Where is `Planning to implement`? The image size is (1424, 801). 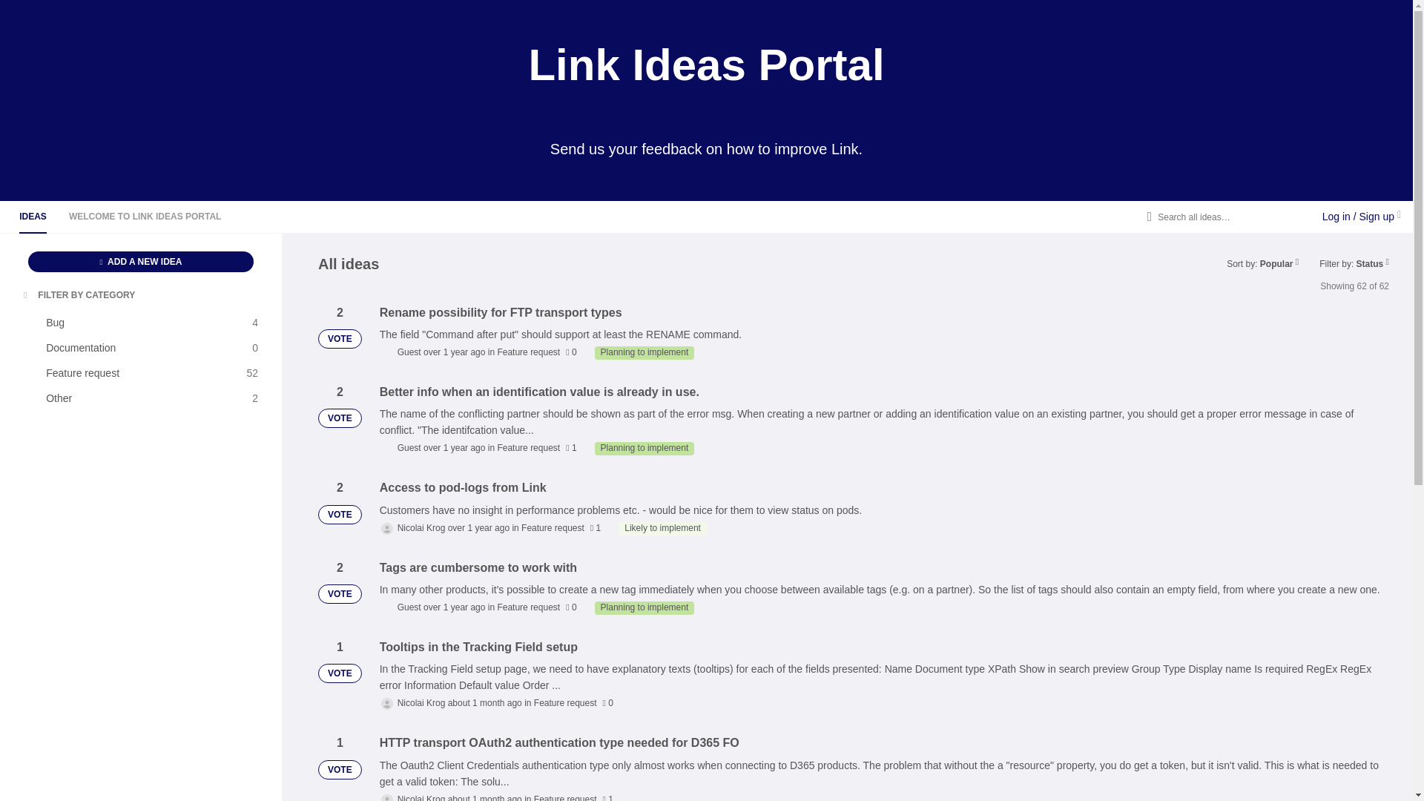
Planning to implement is located at coordinates (33, 217).